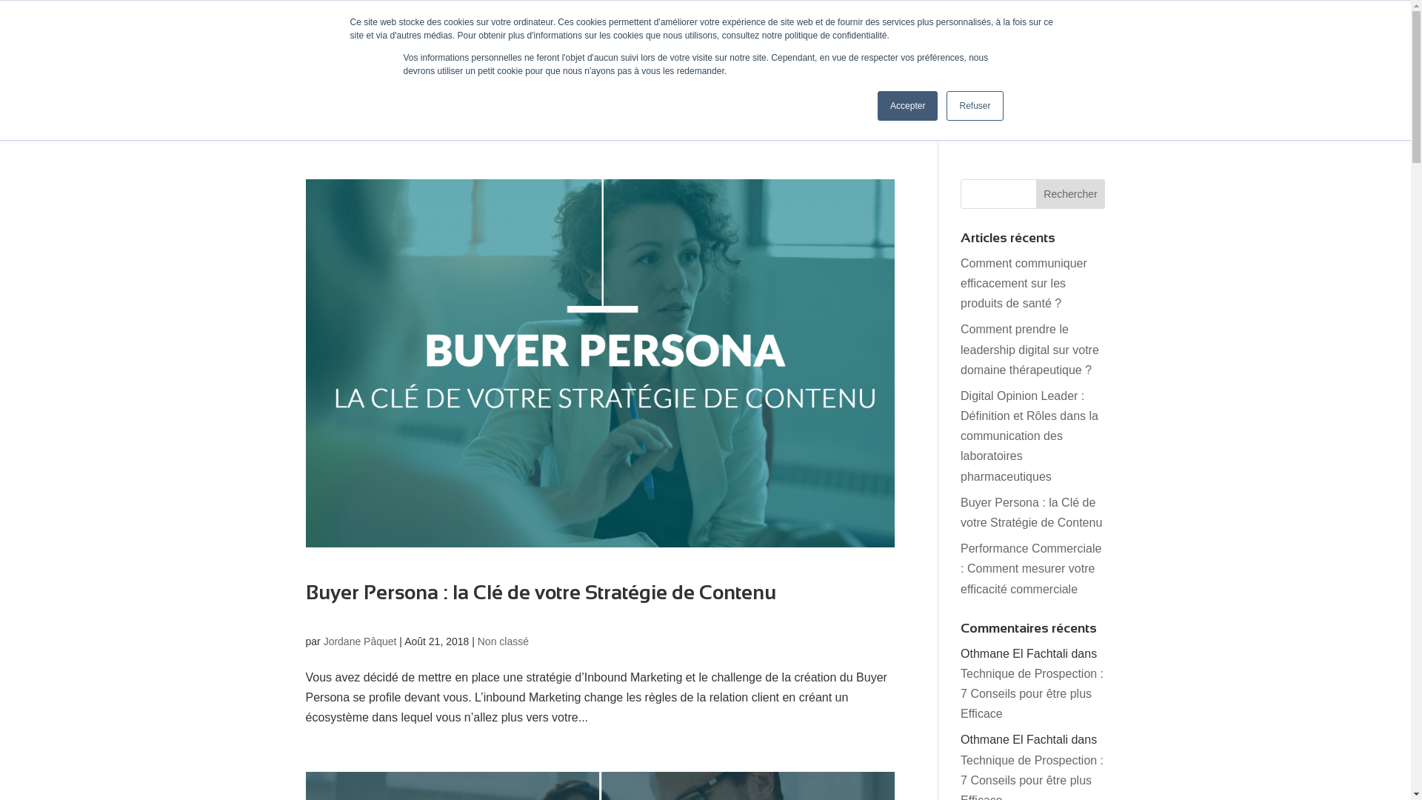 The width and height of the screenshot is (1422, 800). Describe the element at coordinates (975, 106) in the screenshot. I see `Refuser` at that location.